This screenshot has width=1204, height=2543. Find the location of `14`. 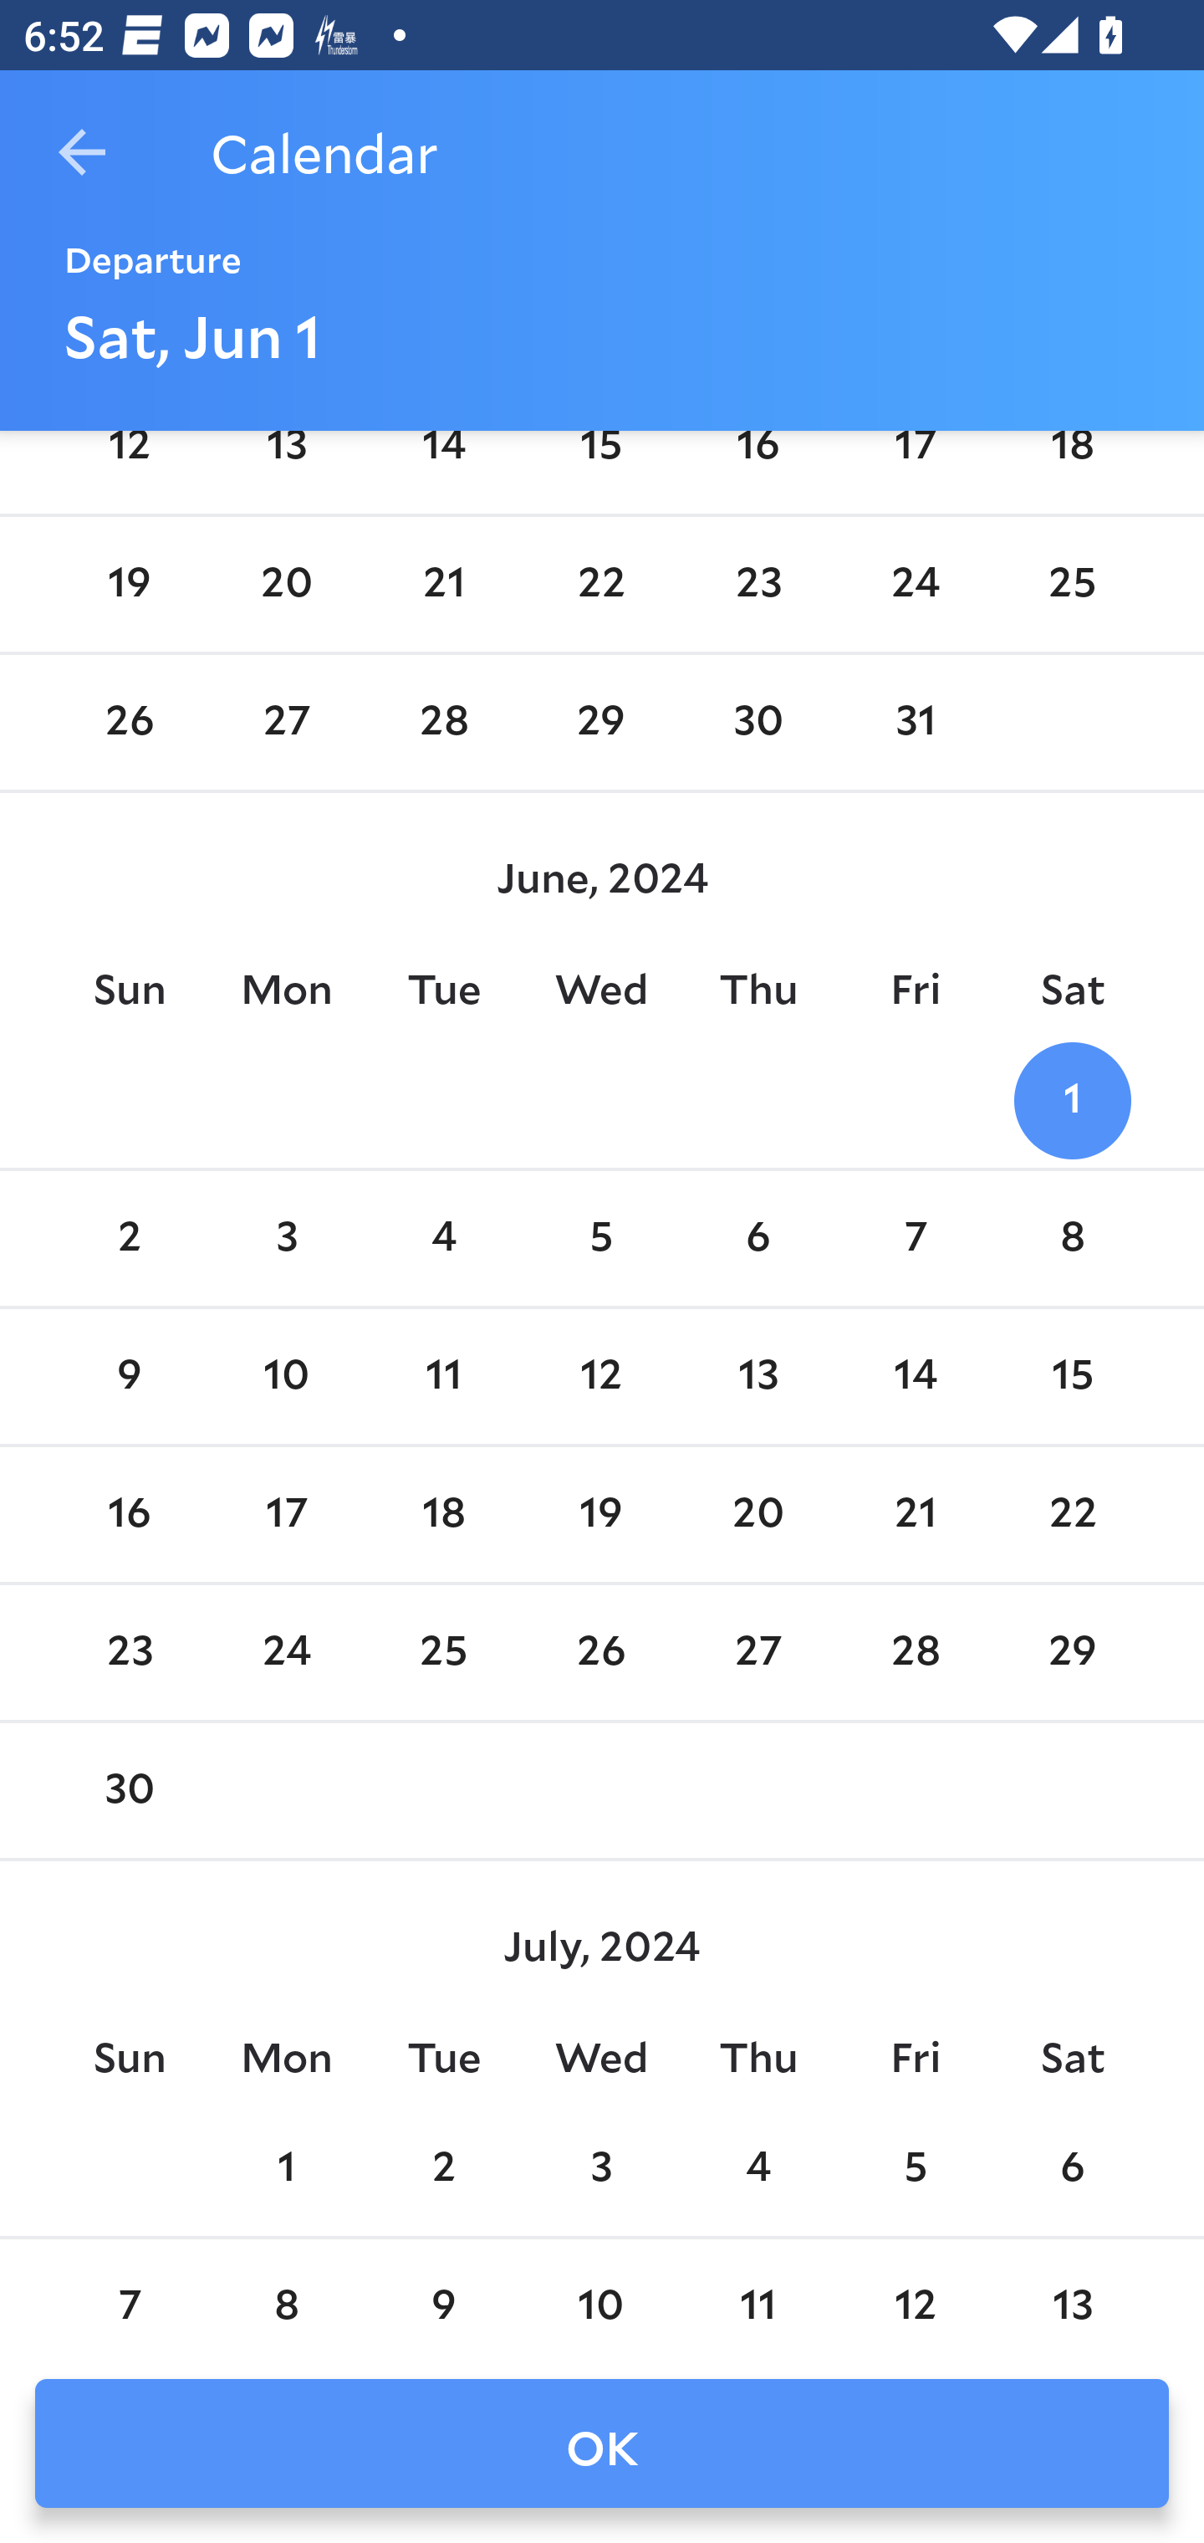

14 is located at coordinates (915, 1375).